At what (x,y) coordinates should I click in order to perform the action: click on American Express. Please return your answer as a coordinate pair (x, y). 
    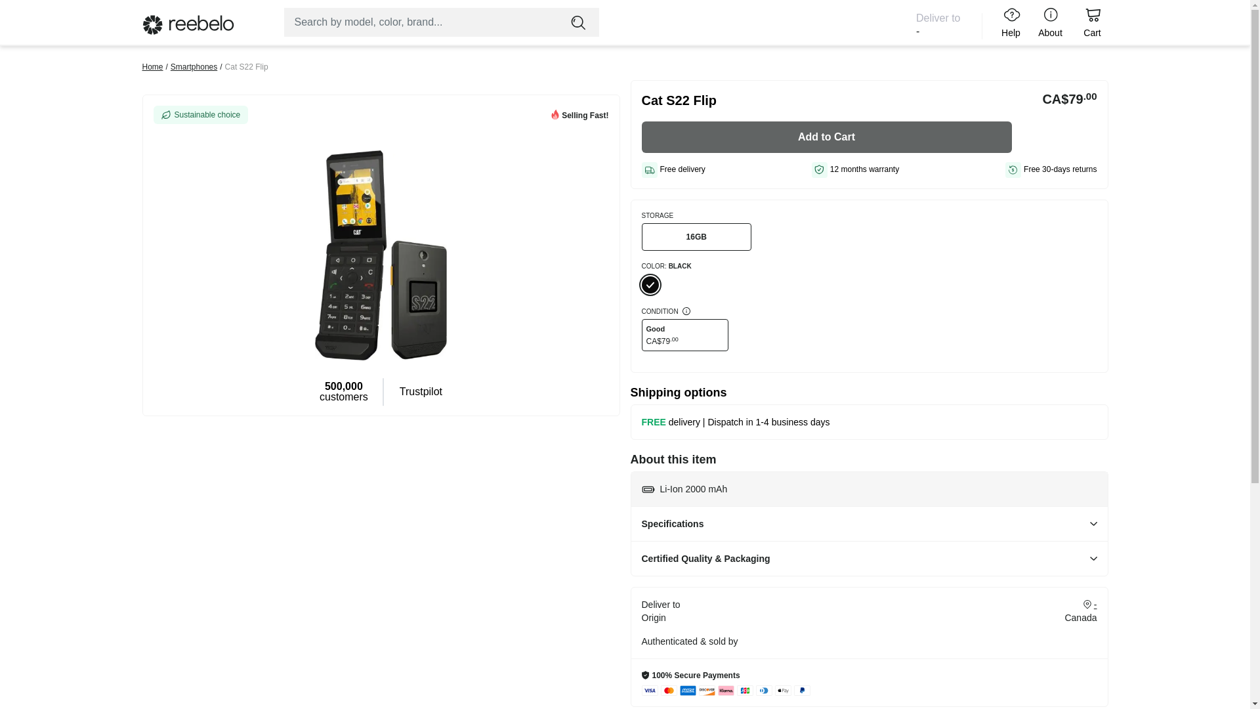
    Looking at the image, I should click on (688, 691).